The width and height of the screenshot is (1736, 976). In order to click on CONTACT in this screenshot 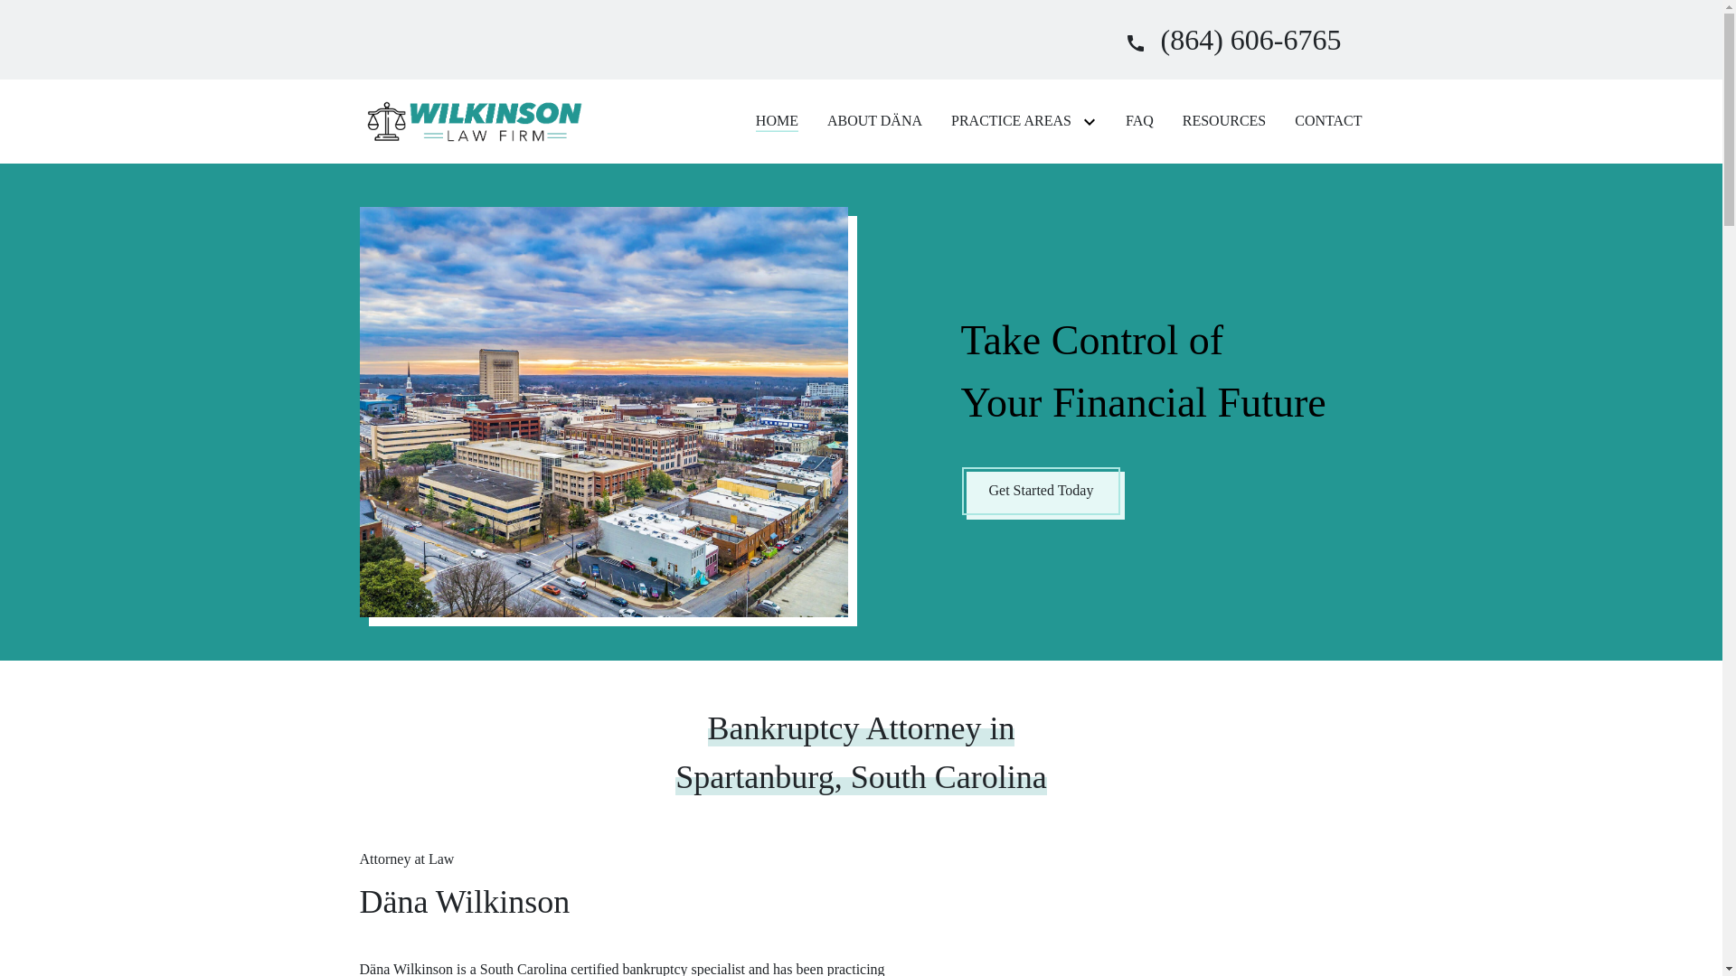, I will do `click(1327, 121)`.